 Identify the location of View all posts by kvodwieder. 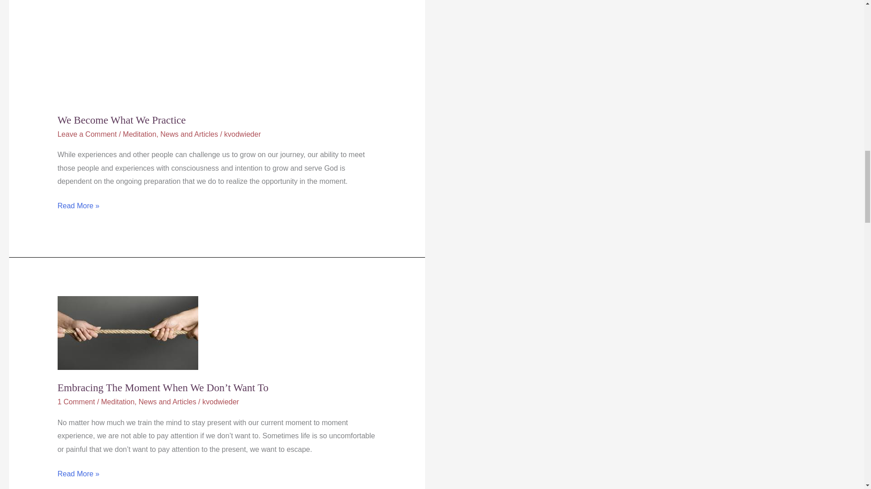
(220, 402).